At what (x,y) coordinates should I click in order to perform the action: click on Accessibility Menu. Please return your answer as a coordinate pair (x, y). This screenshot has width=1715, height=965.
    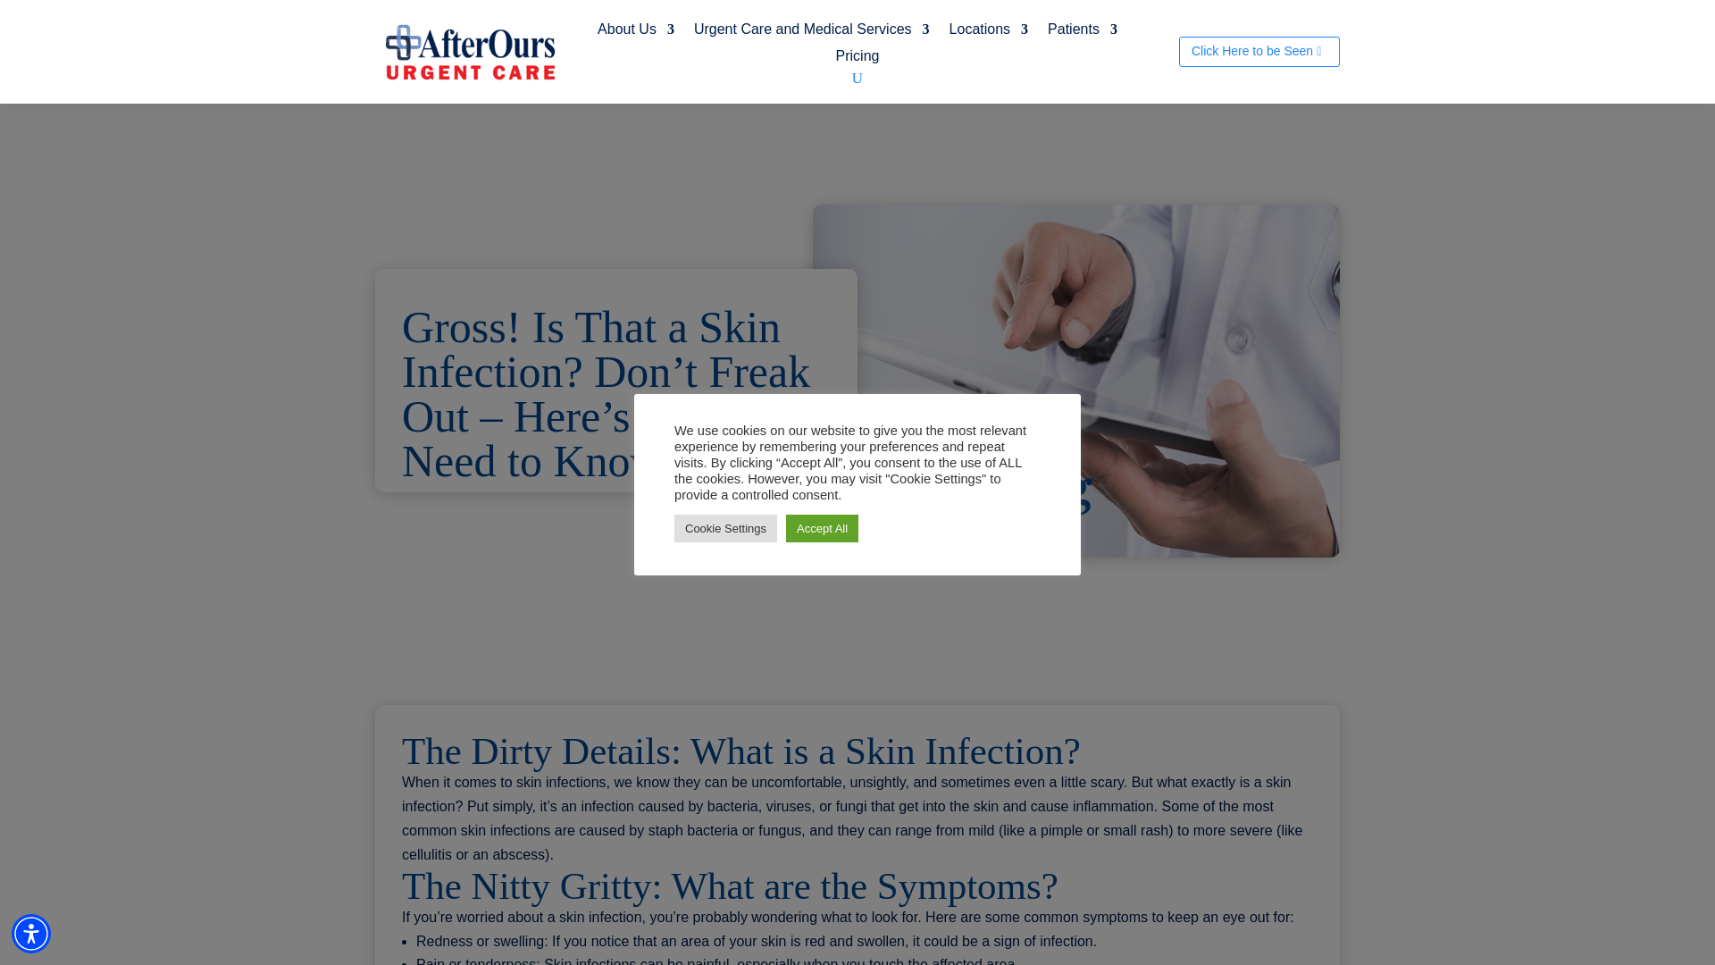
    Looking at the image, I should click on (31, 933).